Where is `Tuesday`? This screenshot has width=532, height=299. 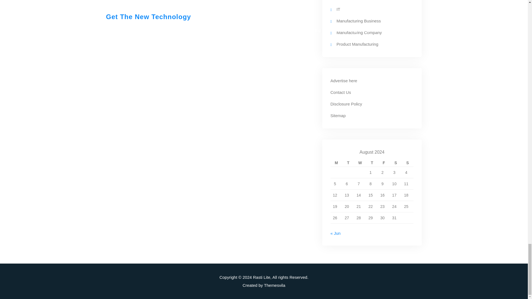 Tuesday is located at coordinates (348, 163).